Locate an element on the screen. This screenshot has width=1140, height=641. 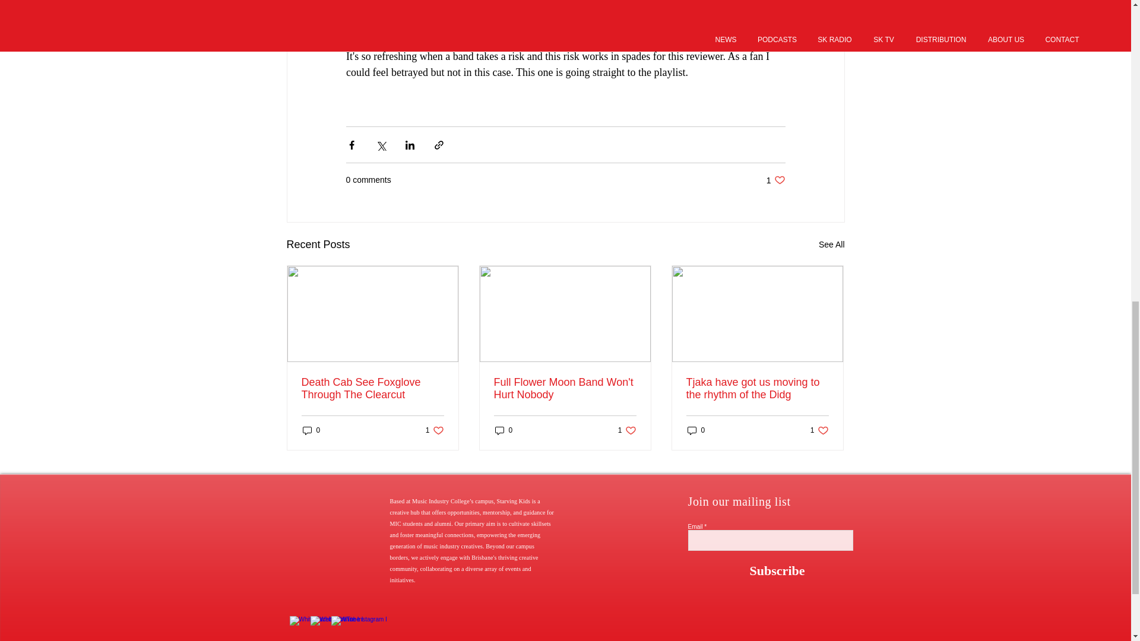
0 is located at coordinates (503, 431).